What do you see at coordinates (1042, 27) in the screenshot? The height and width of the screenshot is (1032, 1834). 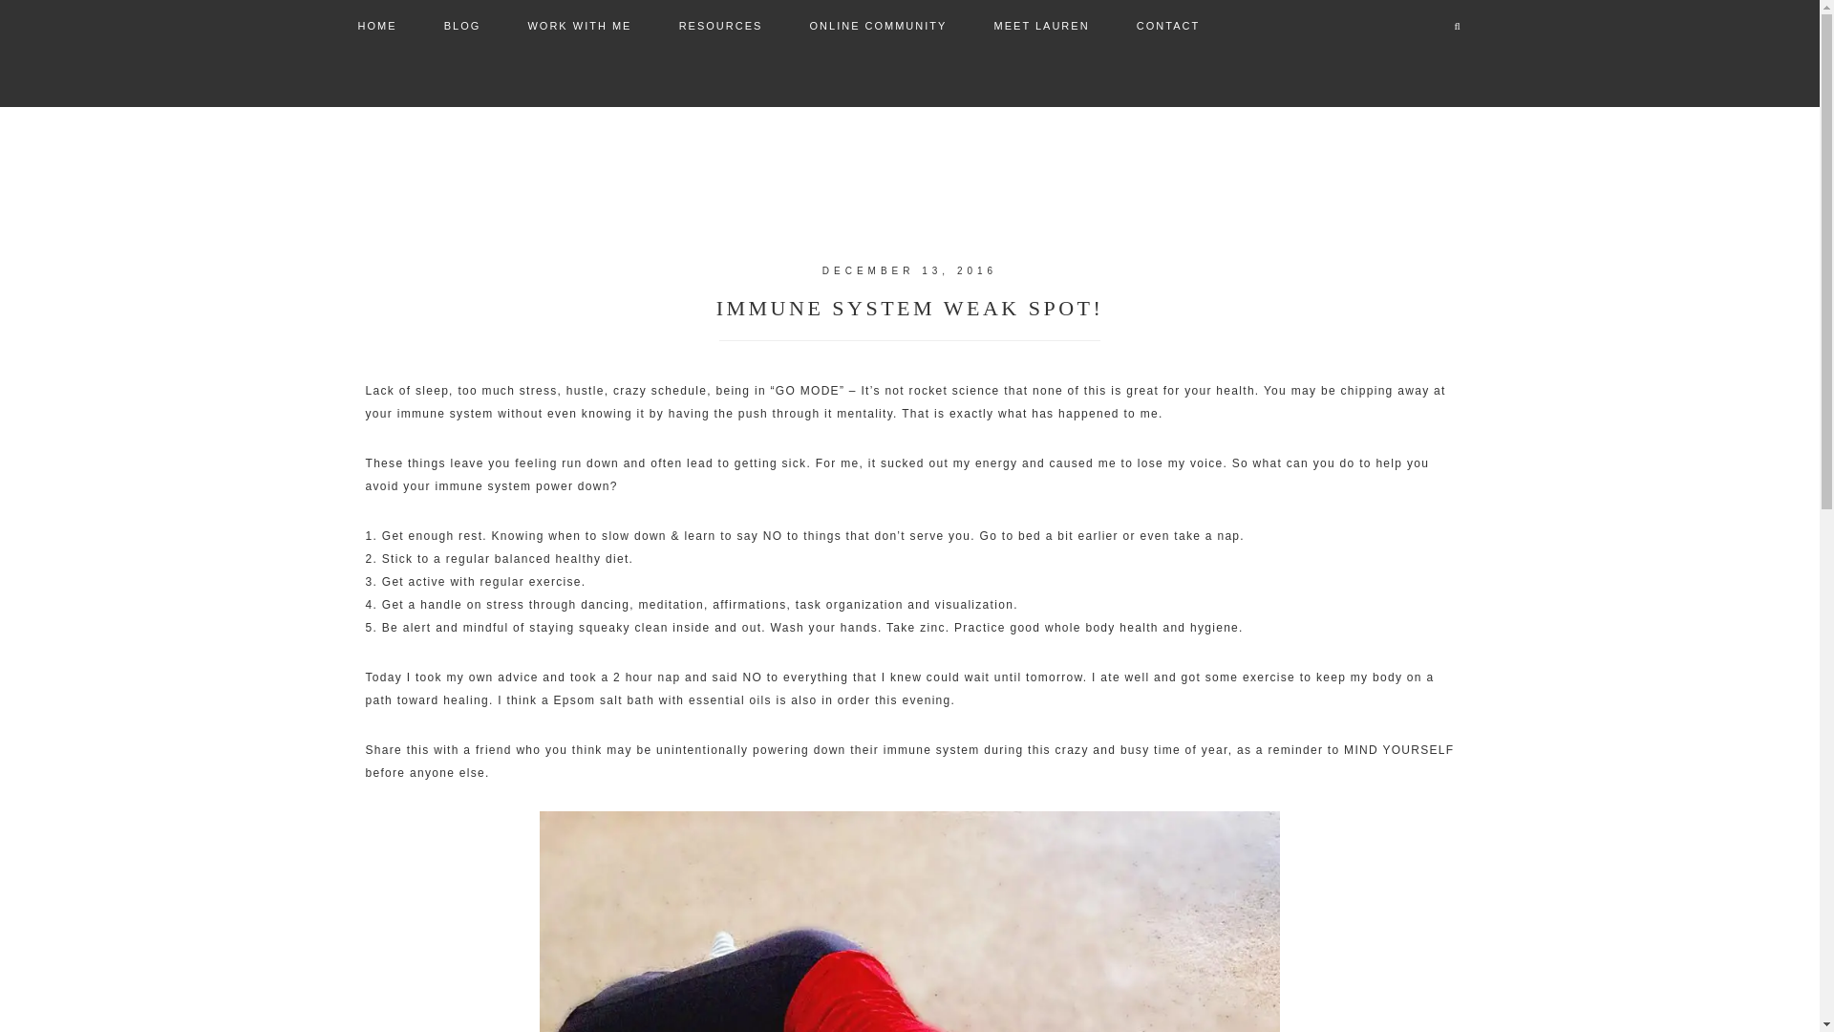 I see `MEET LAUREN` at bounding box center [1042, 27].